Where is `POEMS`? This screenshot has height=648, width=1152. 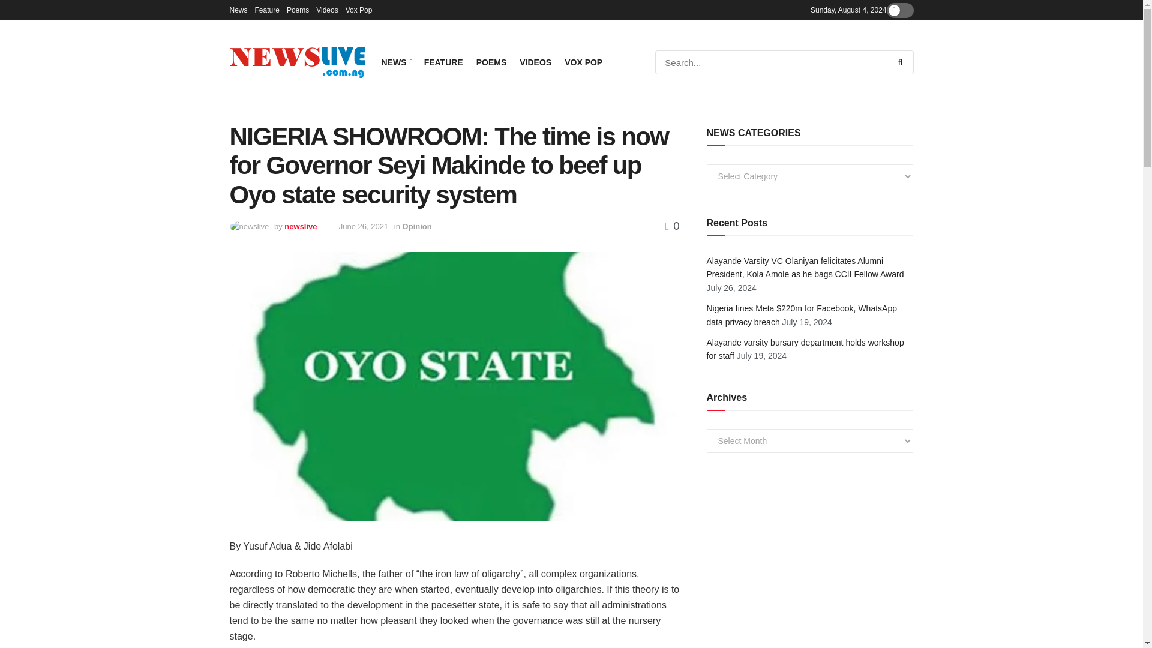 POEMS is located at coordinates (491, 62).